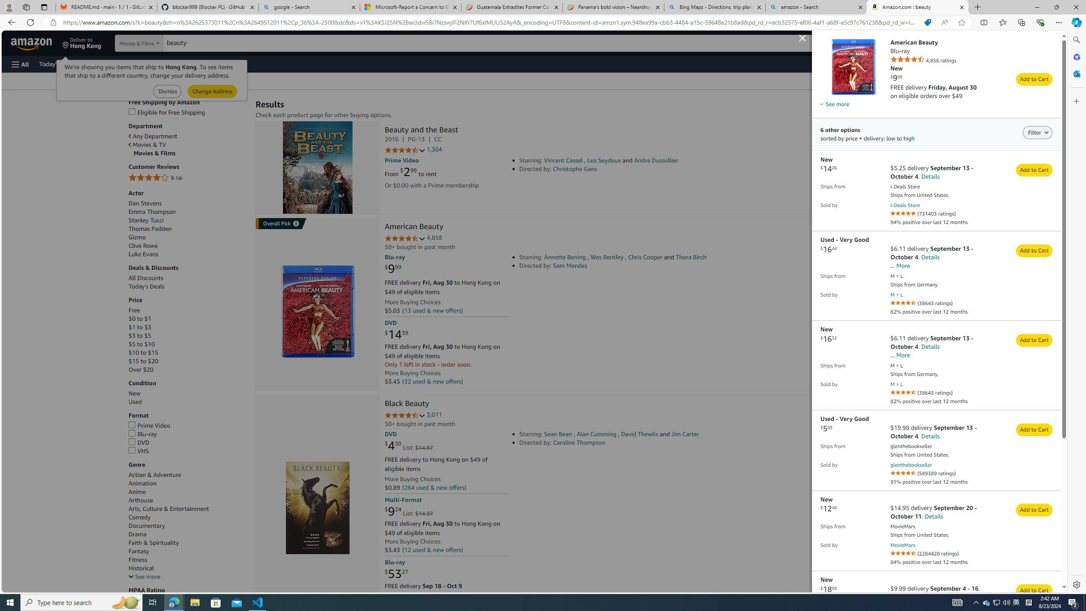 This screenshot has width=1086, height=611. I want to click on New, so click(134, 394).